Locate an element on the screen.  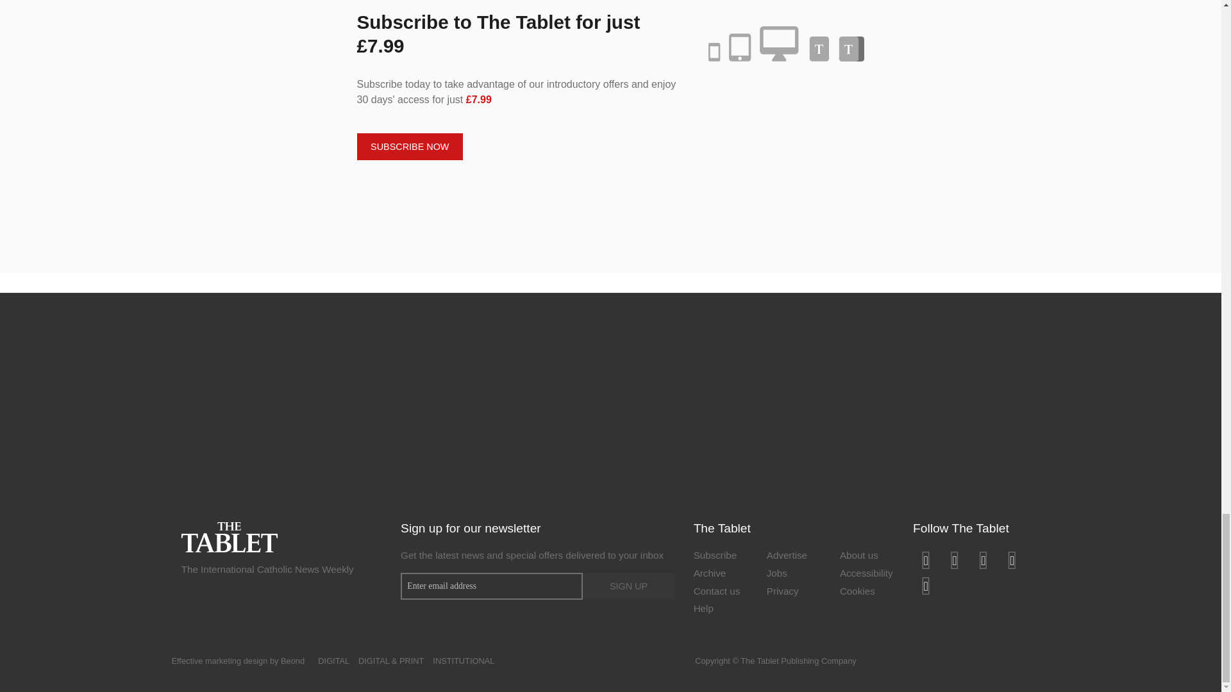
About us is located at coordinates (866, 557).